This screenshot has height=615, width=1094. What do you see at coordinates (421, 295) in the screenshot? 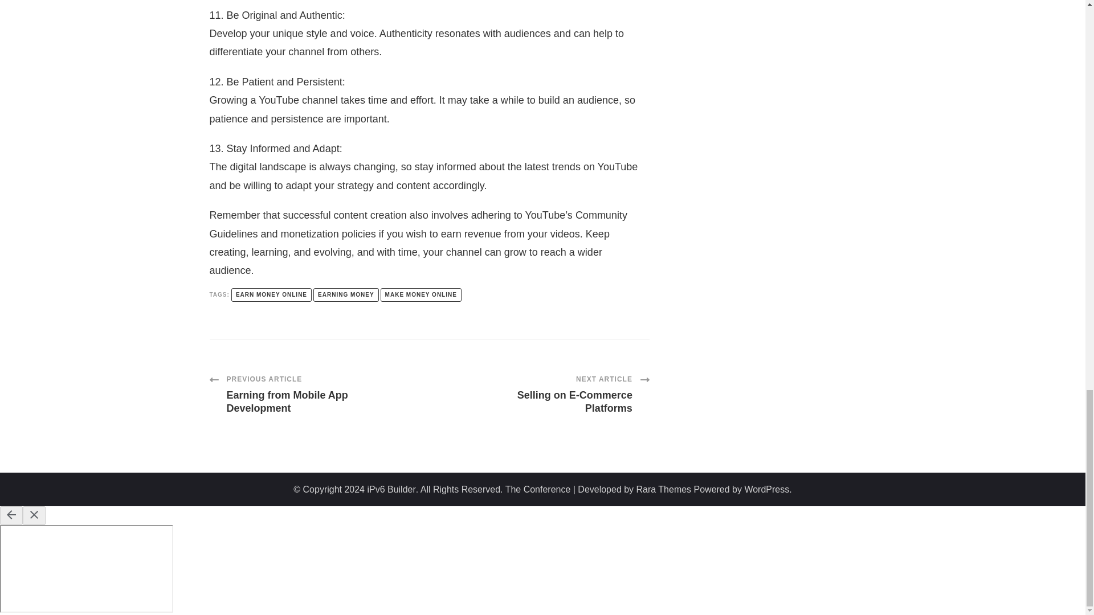
I see `MAKE MONEY ONLINE` at bounding box center [421, 295].